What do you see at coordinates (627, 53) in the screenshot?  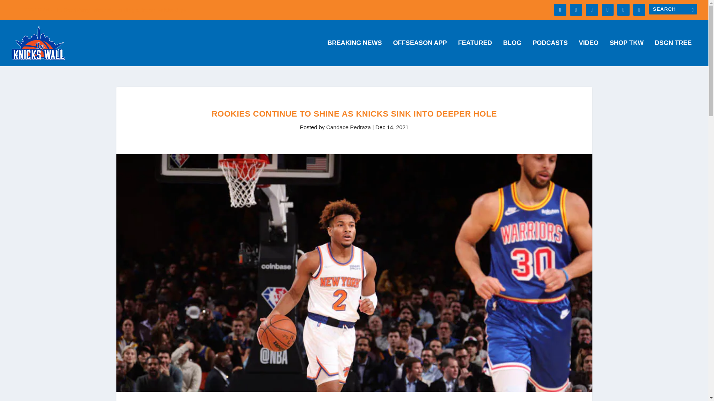 I see `SHOP TKW` at bounding box center [627, 53].